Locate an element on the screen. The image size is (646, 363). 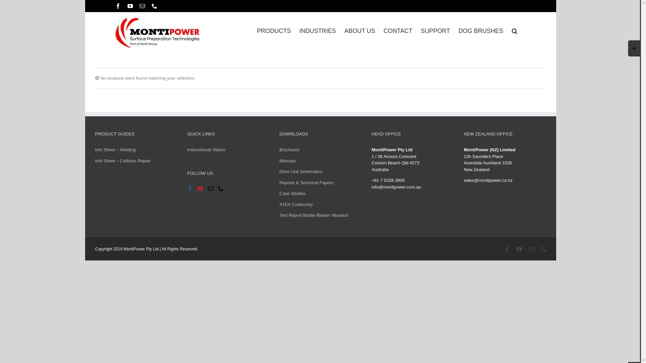
SUPPORT is located at coordinates (435, 38).